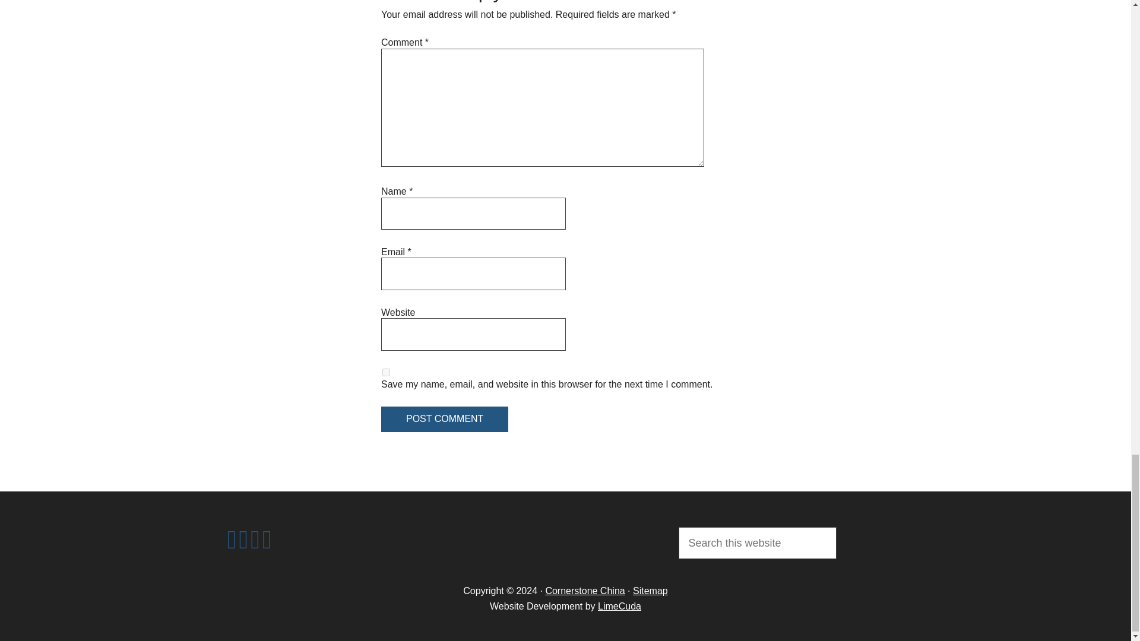  I want to click on Follow Cornerstone on LinkedIn, so click(232, 545).